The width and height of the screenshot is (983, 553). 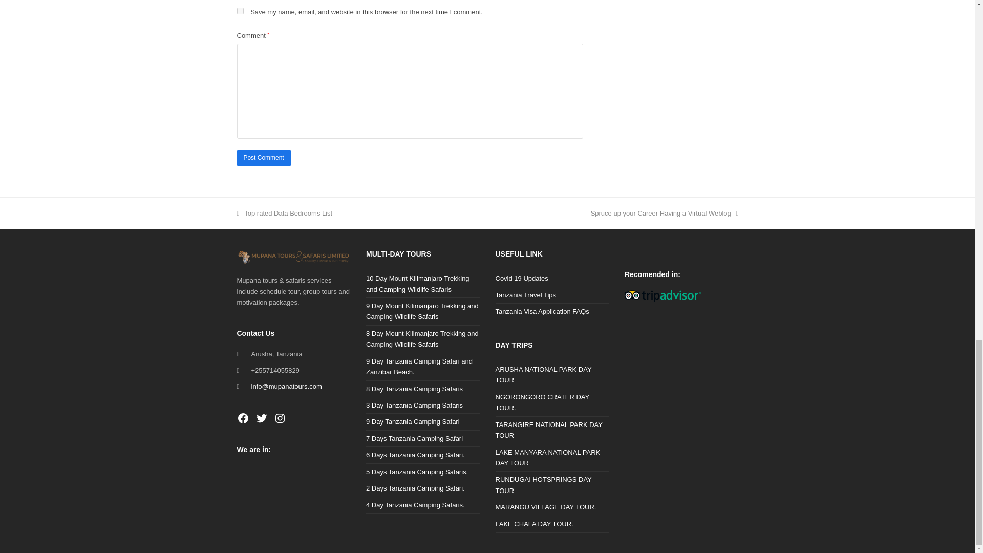 I want to click on yes, so click(x=240, y=11).